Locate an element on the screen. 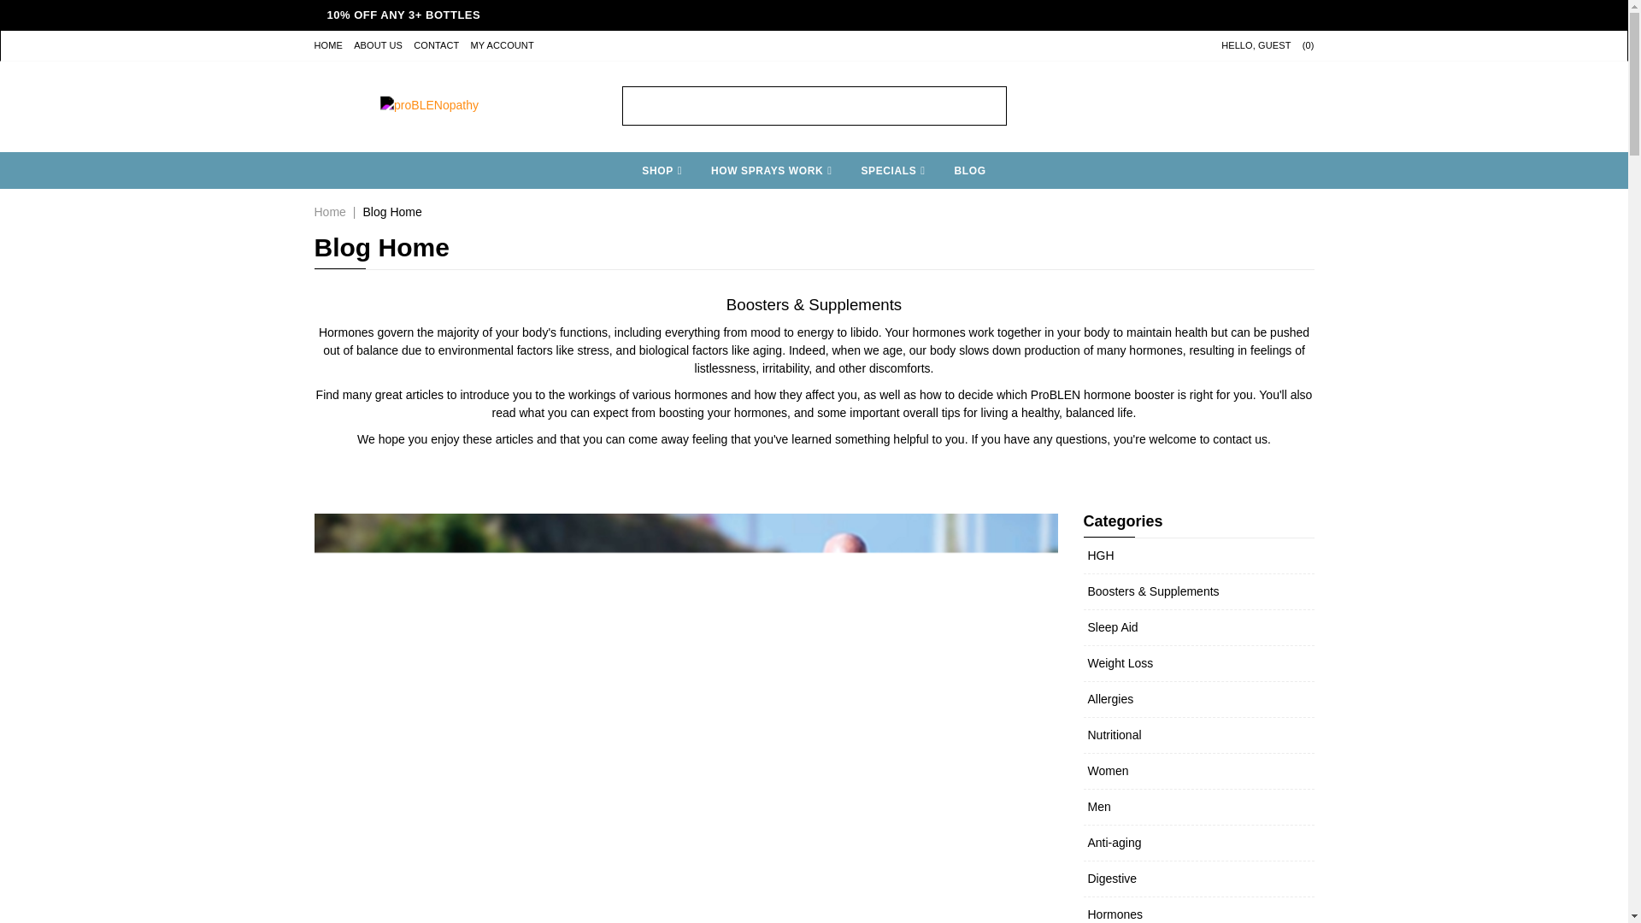 This screenshot has width=1641, height=923. CONTACT is located at coordinates (436, 45).